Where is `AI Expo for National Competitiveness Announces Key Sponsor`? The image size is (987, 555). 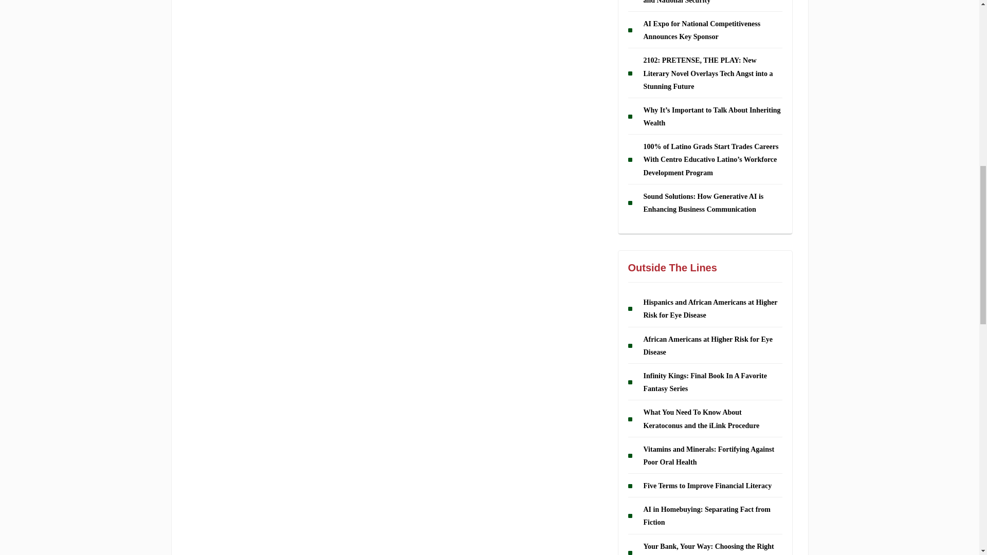
AI Expo for National Competitiveness Announces Key Sponsor is located at coordinates (702, 30).